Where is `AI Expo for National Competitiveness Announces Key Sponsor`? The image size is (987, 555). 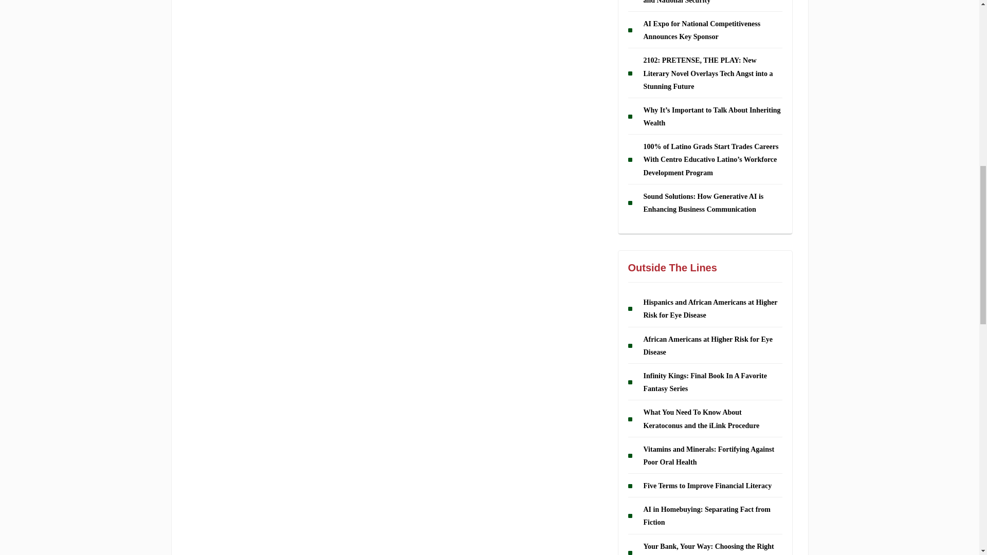
AI Expo for National Competitiveness Announces Key Sponsor is located at coordinates (702, 30).